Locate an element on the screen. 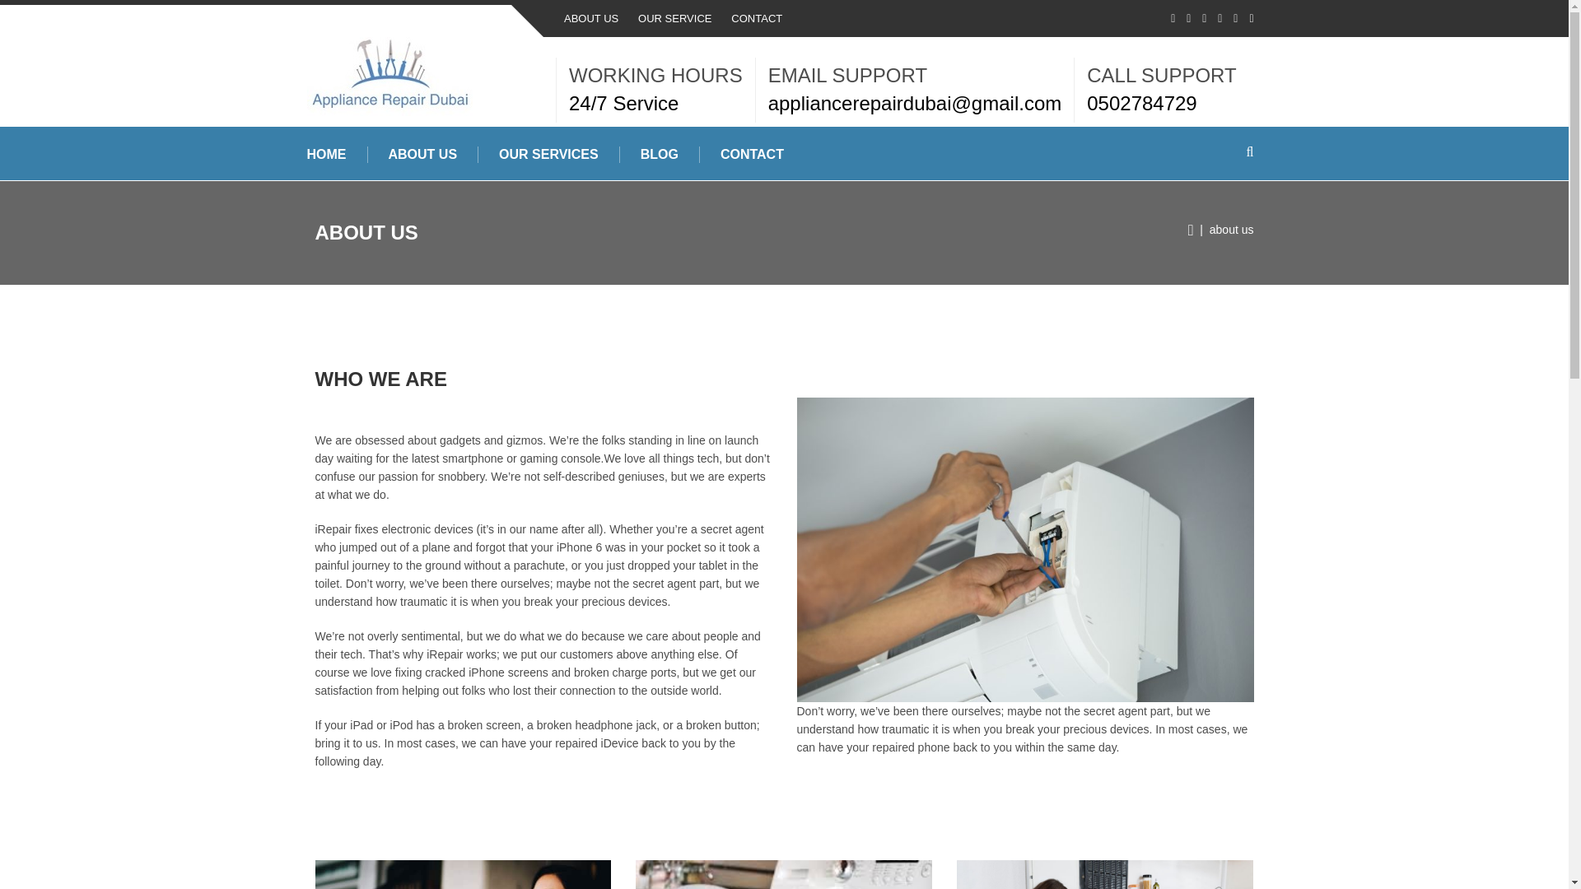 This screenshot has width=1581, height=889. OUR SERVICE is located at coordinates (675, 18).